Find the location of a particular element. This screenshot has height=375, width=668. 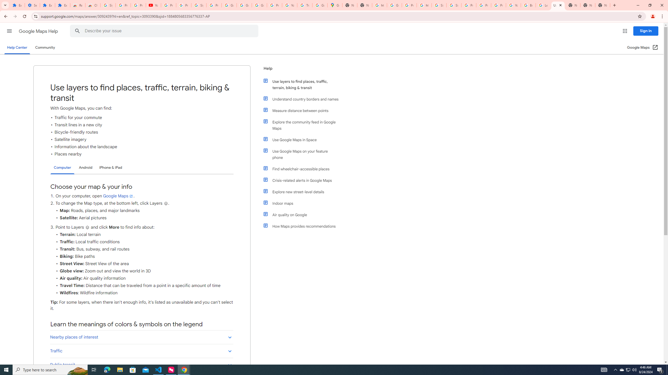

Browse Chrome as a guest - Computer - Google Chrome Help is located at coordinates (528, 5).